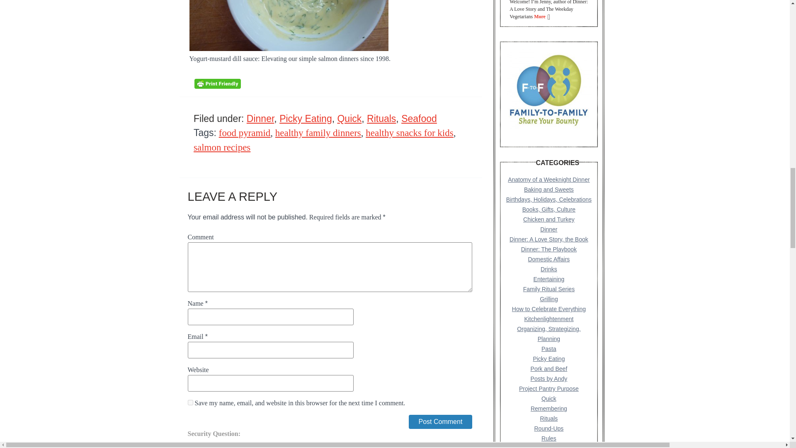  Describe the element at coordinates (245, 133) in the screenshot. I see `food pyramid` at that location.